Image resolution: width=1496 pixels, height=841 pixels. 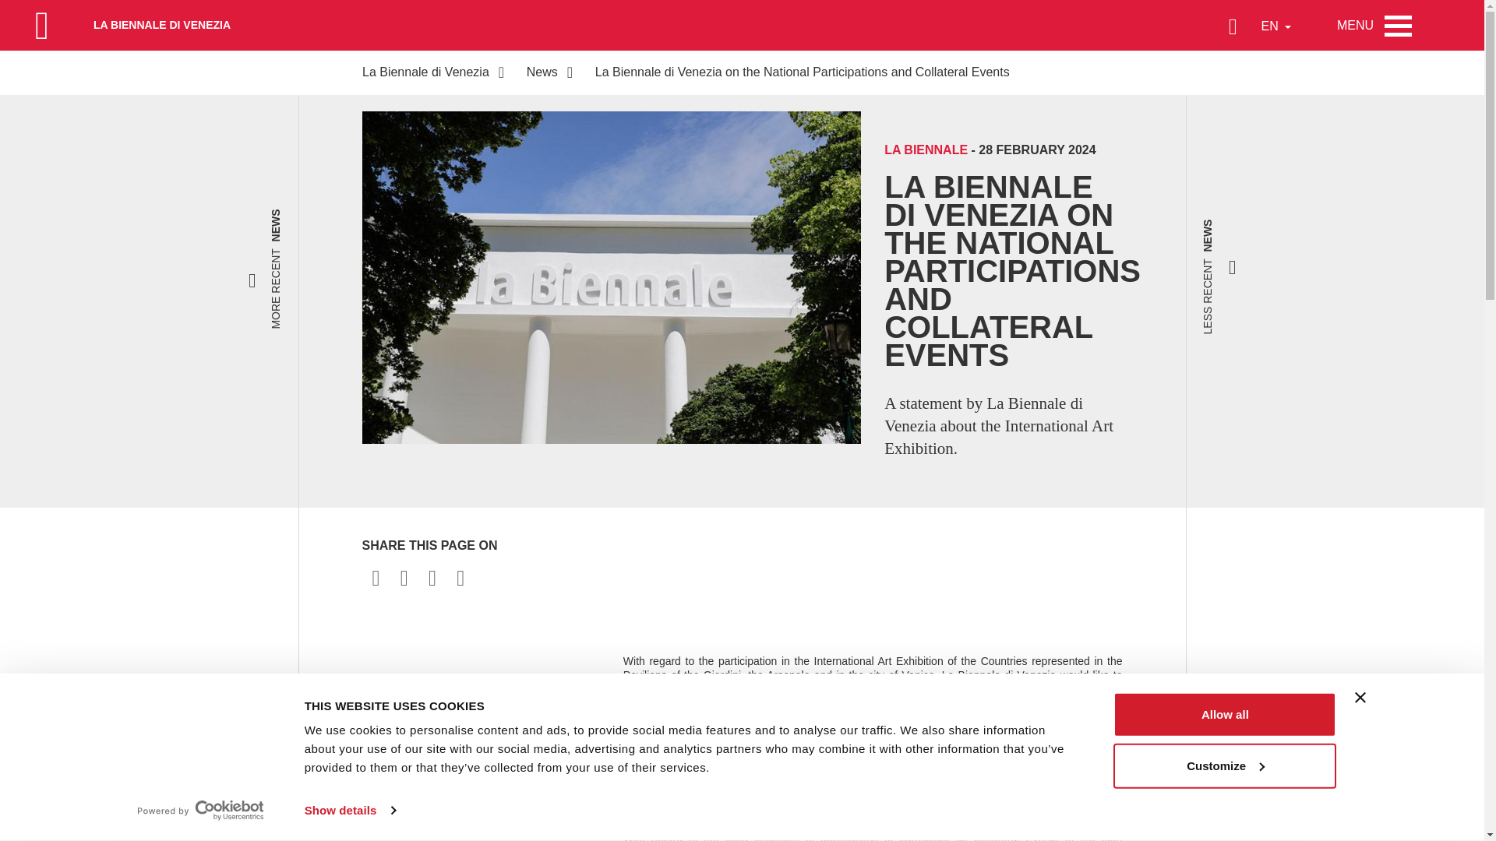 What do you see at coordinates (460, 578) in the screenshot?
I see `Send via WhatsApp` at bounding box center [460, 578].